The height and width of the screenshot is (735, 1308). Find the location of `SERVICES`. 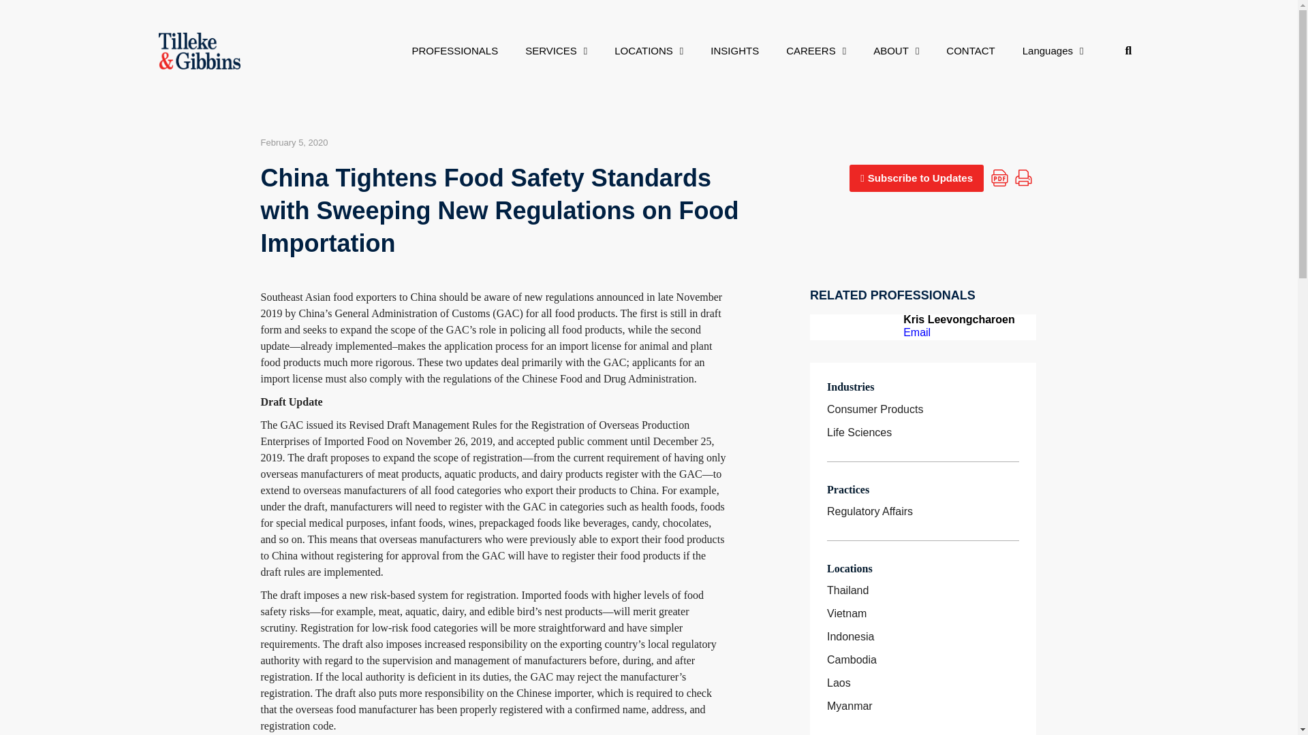

SERVICES is located at coordinates (556, 50).